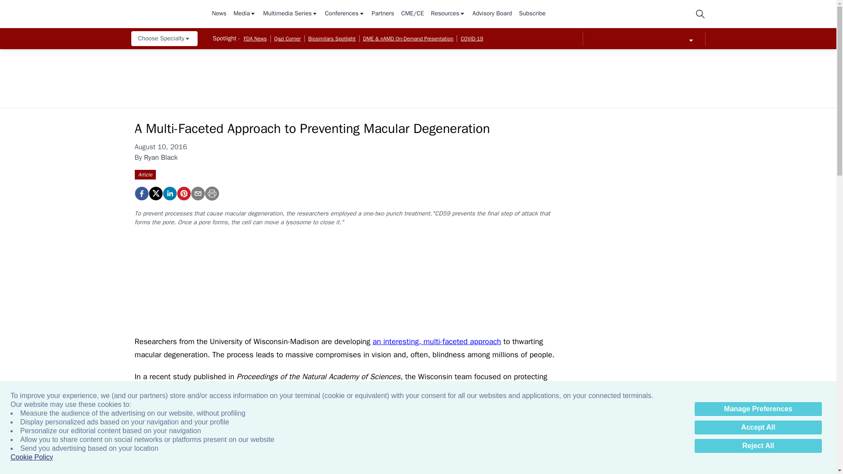 Image resolution: width=843 pixels, height=474 pixels. Describe the element at coordinates (758, 427) in the screenshot. I see `Accept All` at that location.